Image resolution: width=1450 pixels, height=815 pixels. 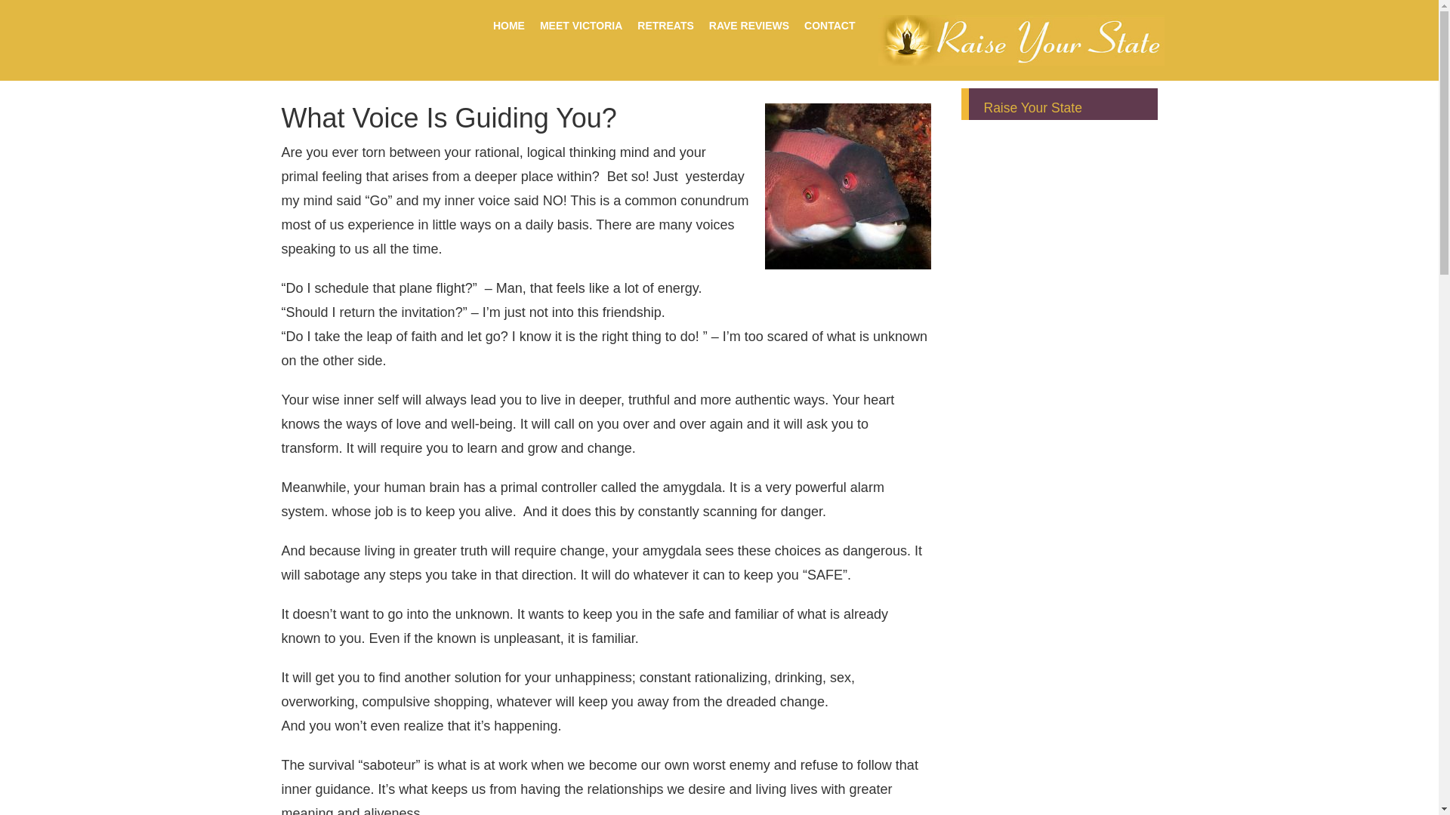 What do you see at coordinates (829, 26) in the screenshot?
I see `CONTACT` at bounding box center [829, 26].